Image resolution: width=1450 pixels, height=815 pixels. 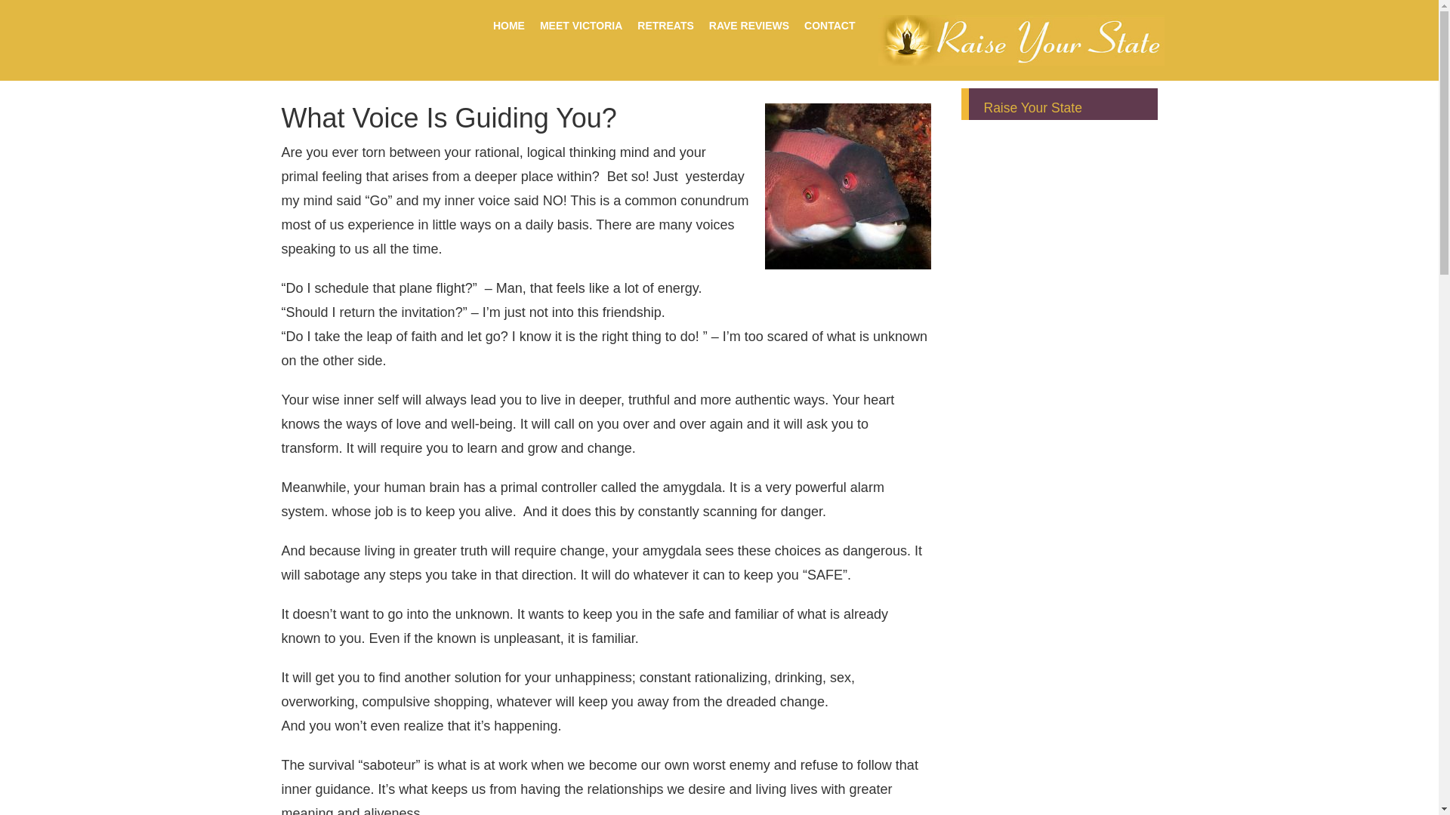 What do you see at coordinates (829, 26) in the screenshot?
I see `CONTACT` at bounding box center [829, 26].